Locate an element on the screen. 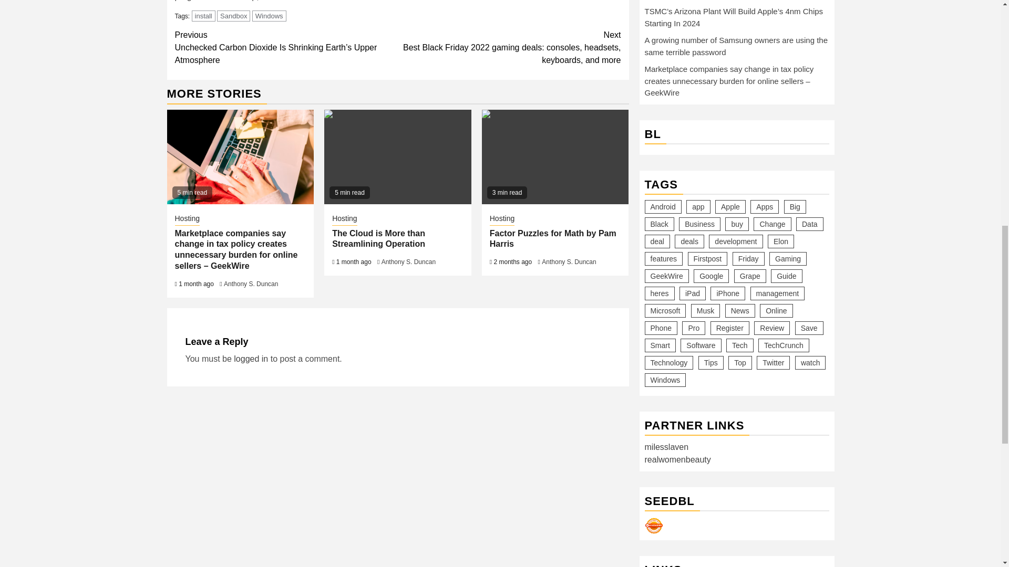 The width and height of the screenshot is (1009, 567). The Cloud is More than Streamlining Operation is located at coordinates (378, 239).